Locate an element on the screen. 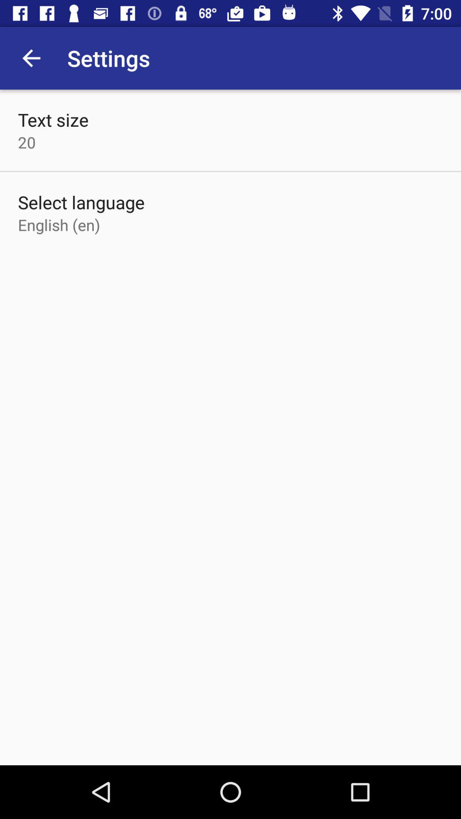 This screenshot has height=819, width=461. flip until the english (en) icon is located at coordinates (59, 224).